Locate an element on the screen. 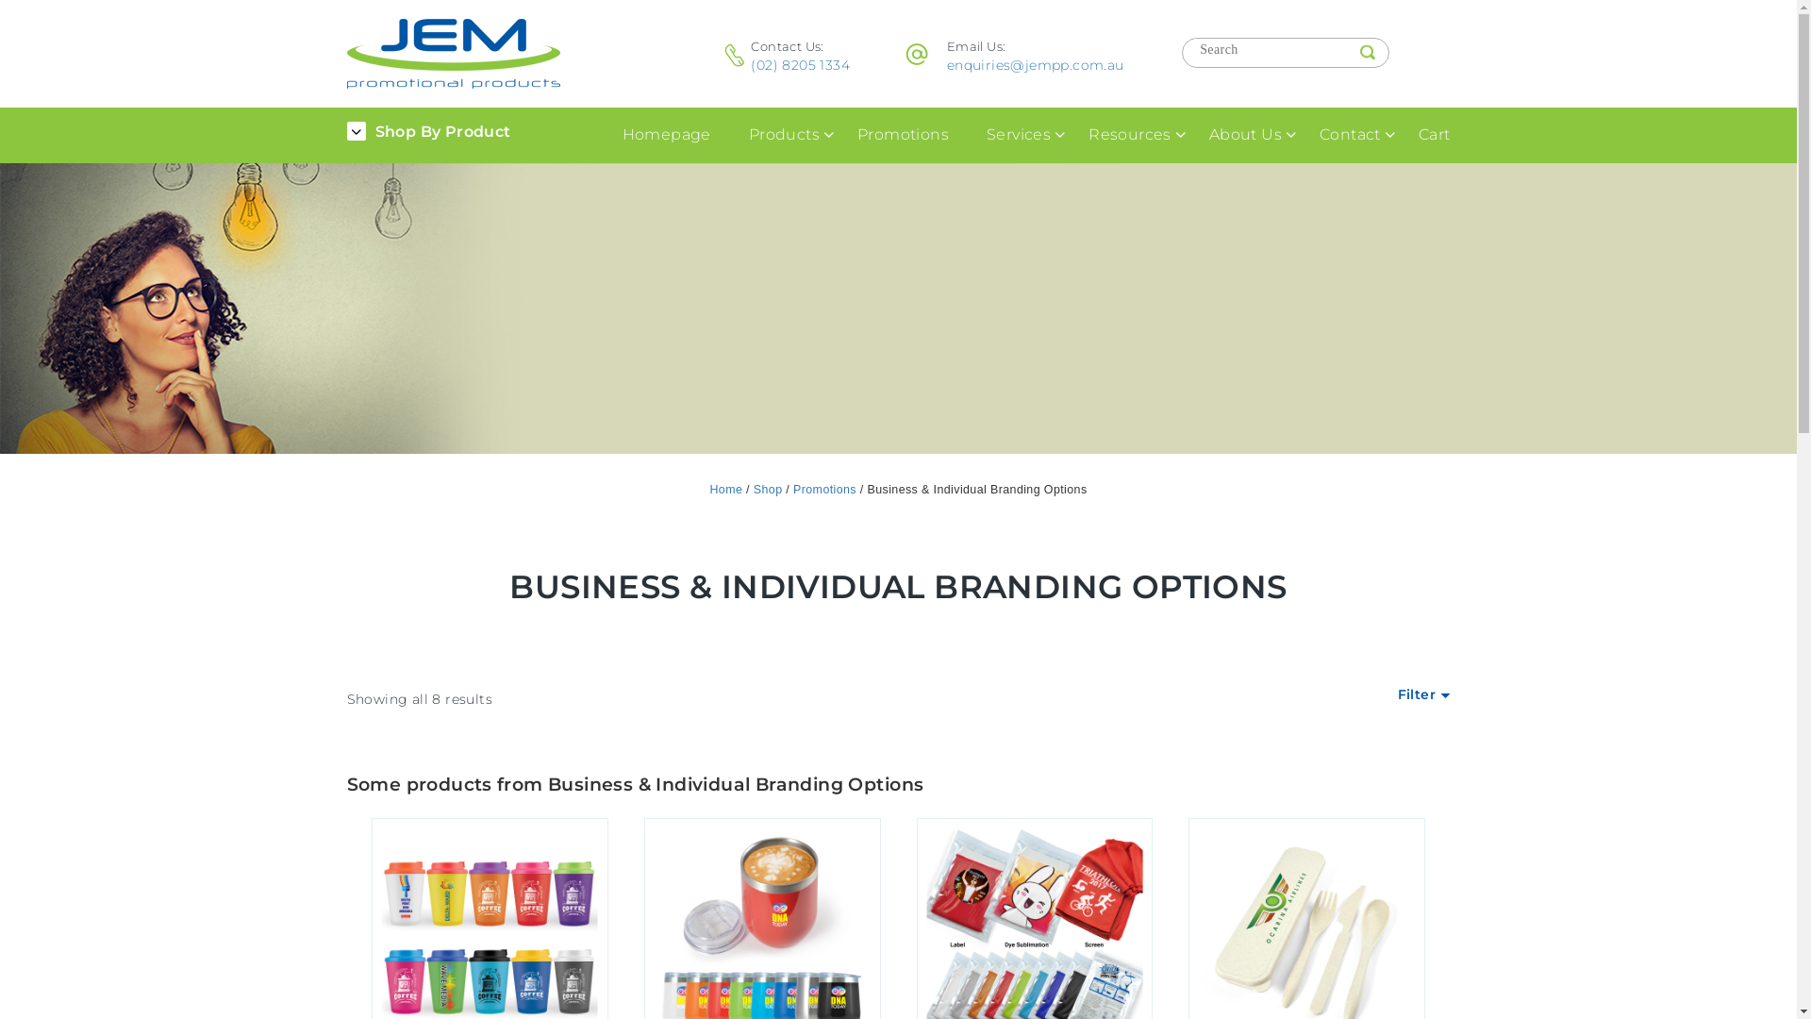 The height and width of the screenshot is (1019, 1811). (02) 8205 1334 is located at coordinates (800, 64).